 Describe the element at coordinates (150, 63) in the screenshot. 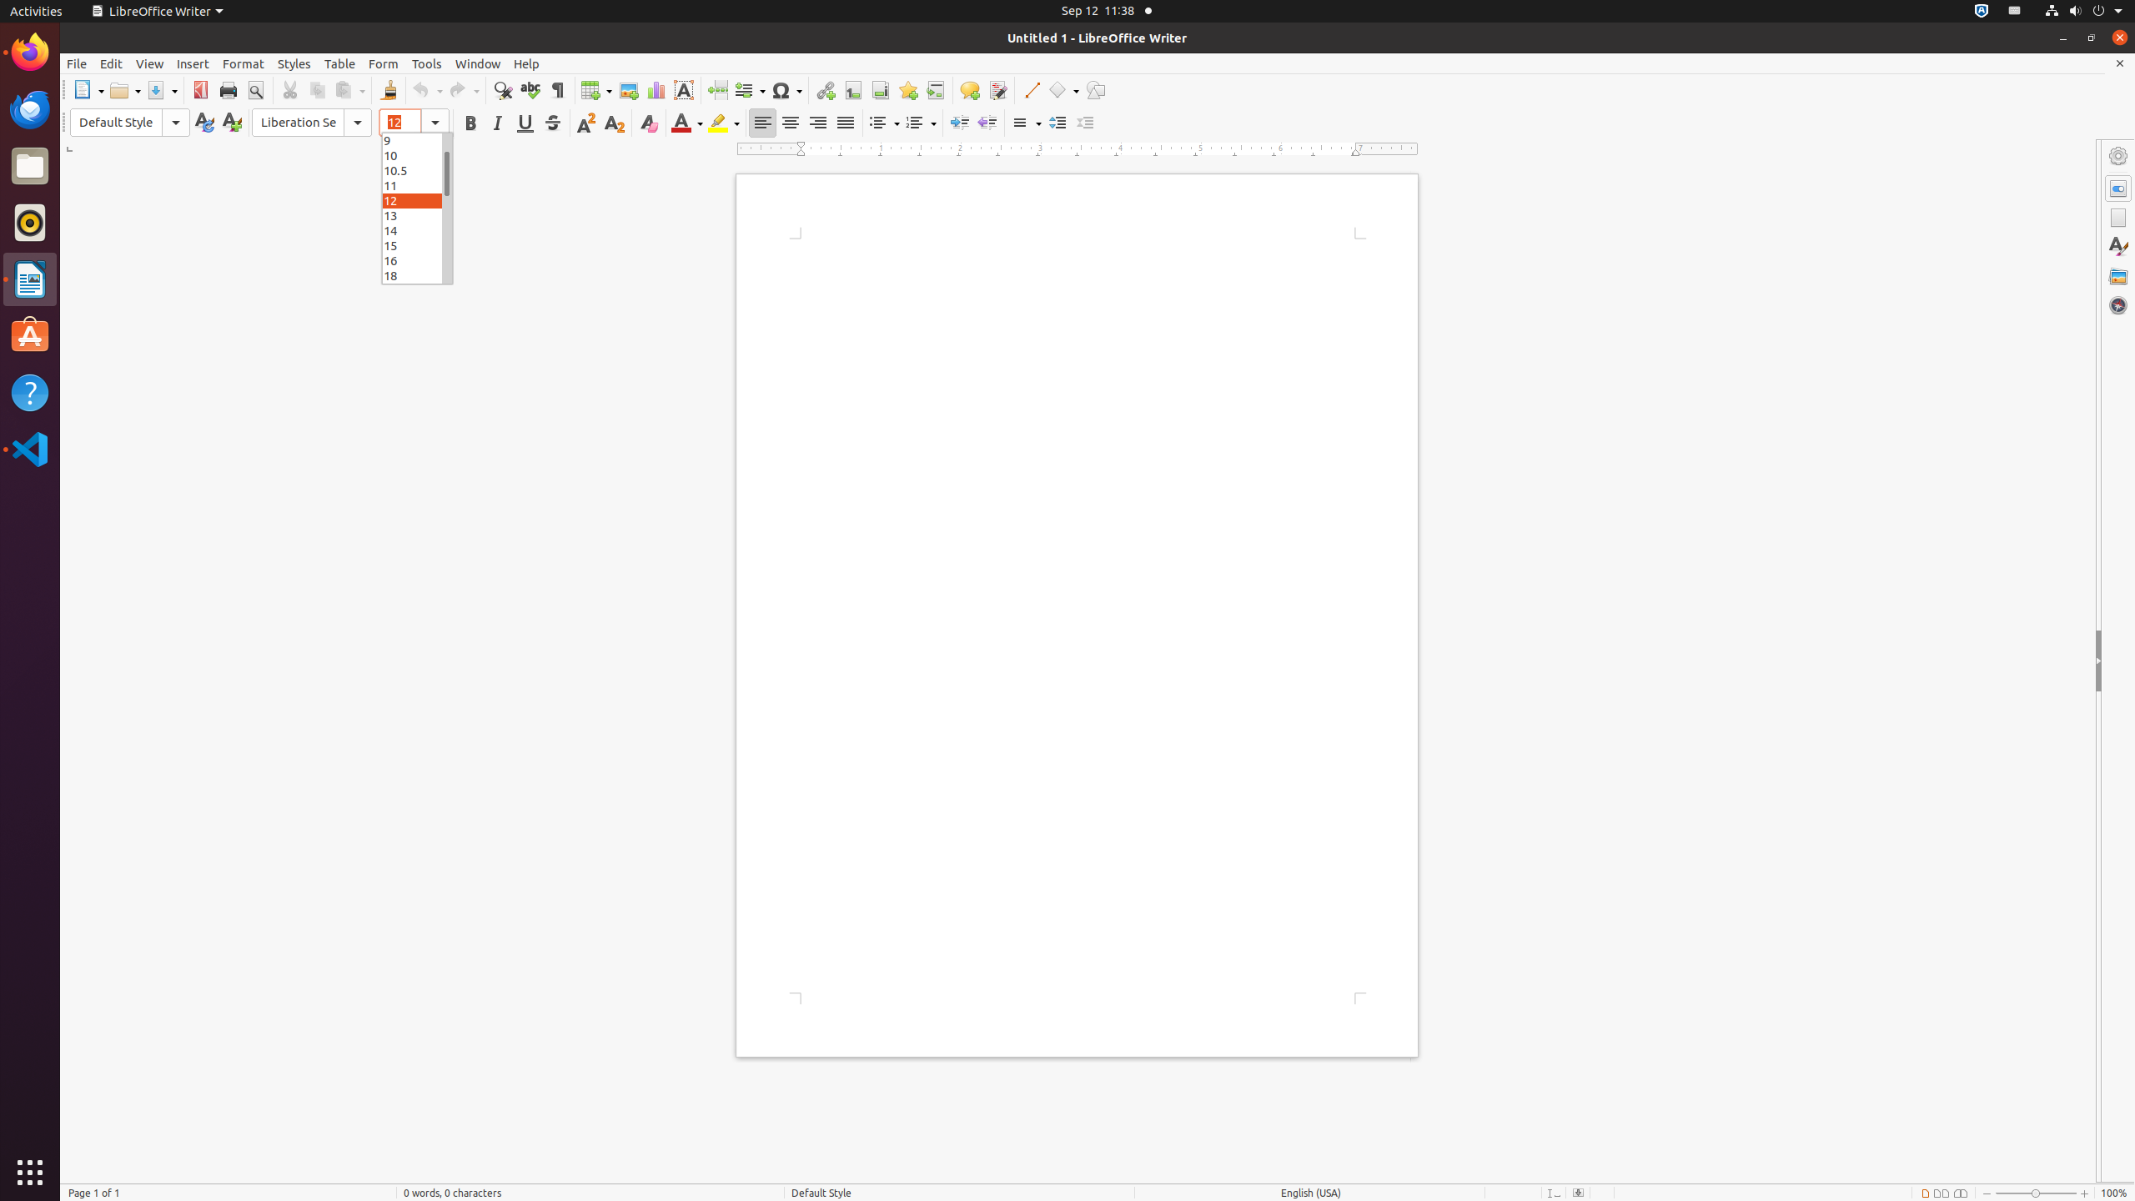

I see `View` at that location.